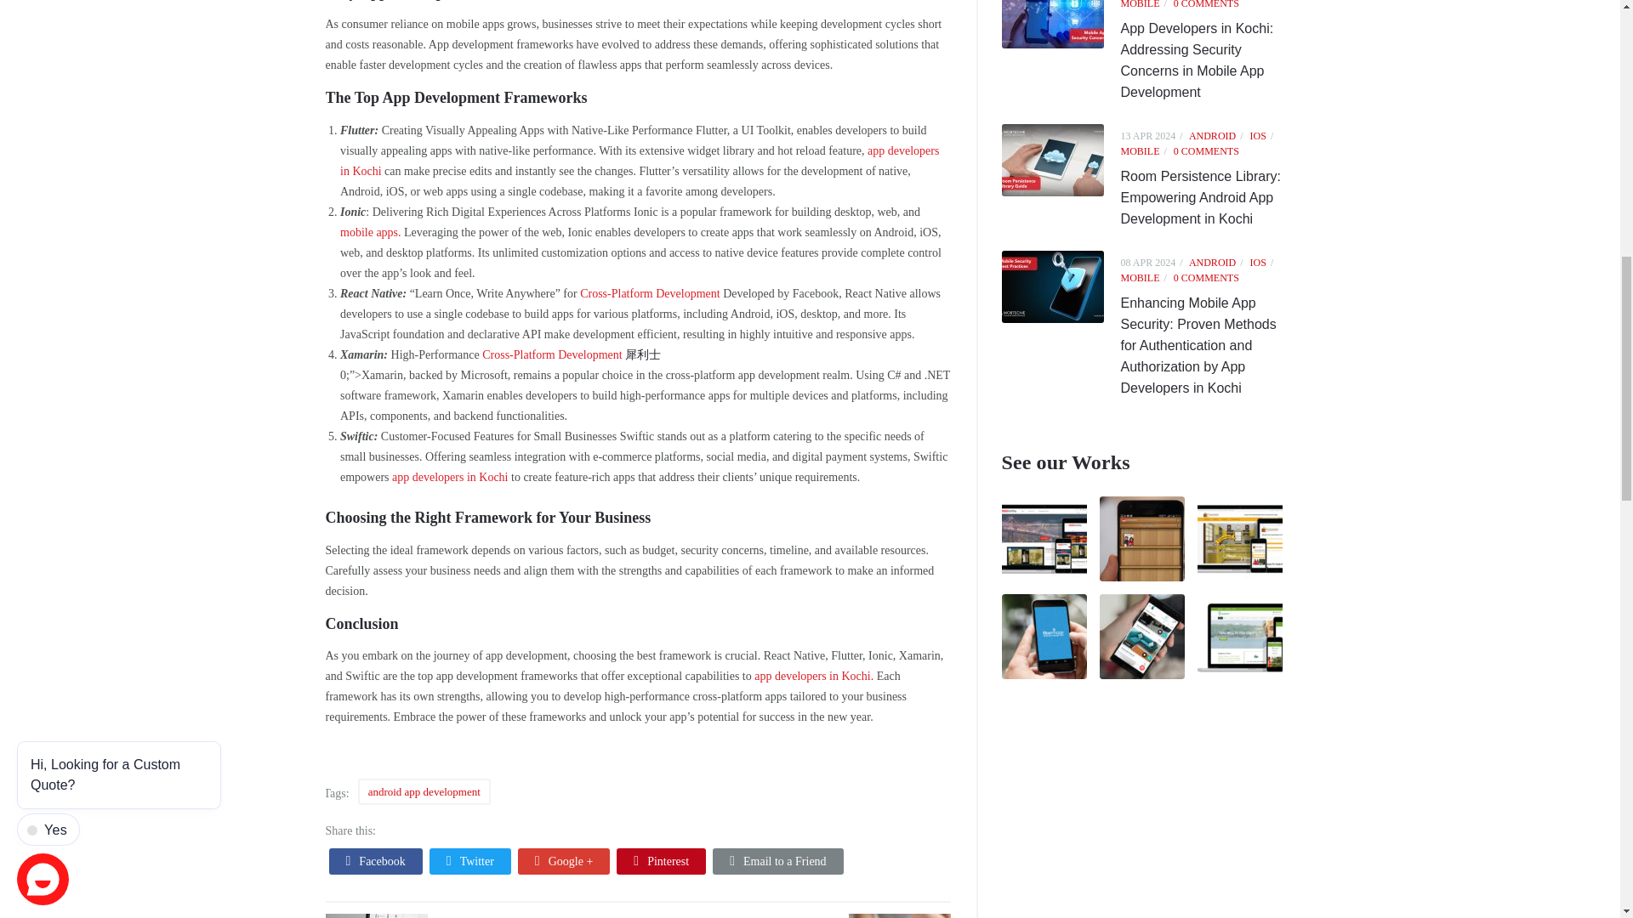  I want to click on Customall eCommerce development, so click(1239, 539).